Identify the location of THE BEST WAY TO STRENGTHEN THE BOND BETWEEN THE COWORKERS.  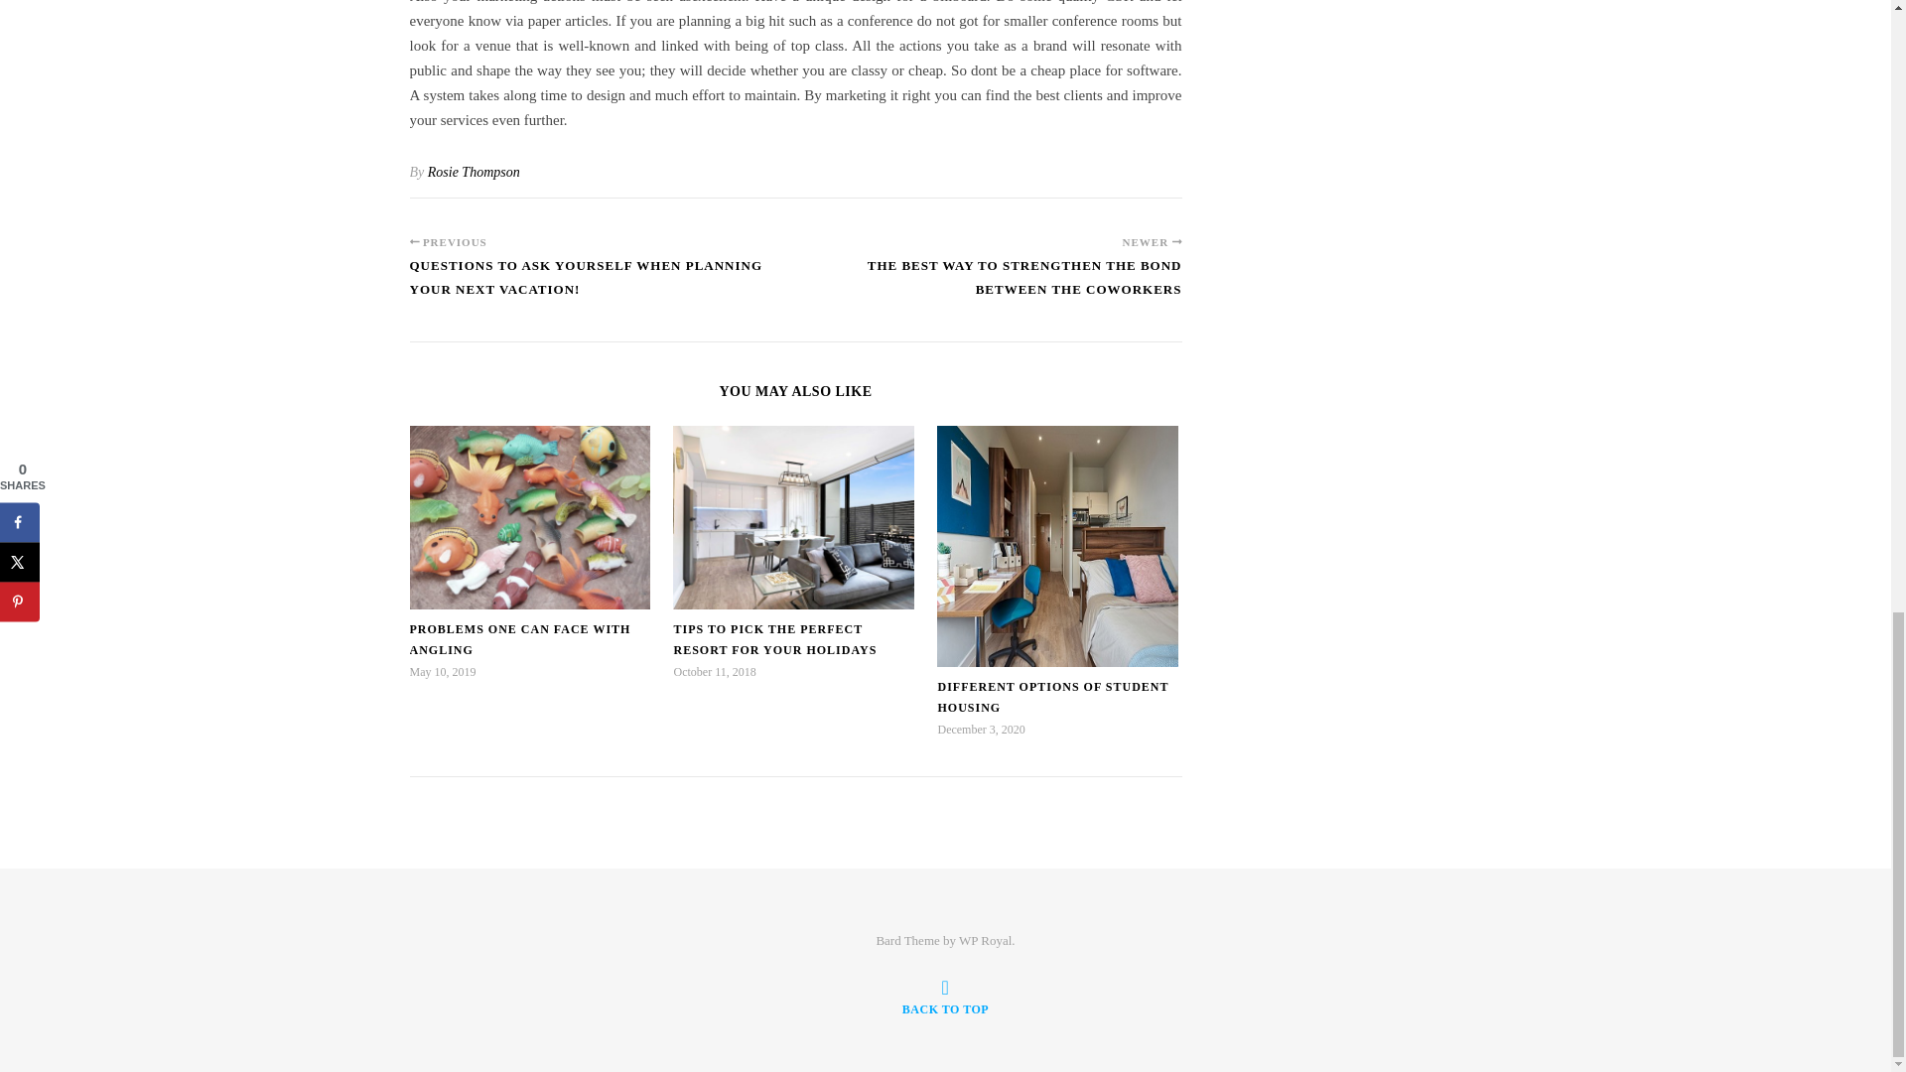
(989, 286).